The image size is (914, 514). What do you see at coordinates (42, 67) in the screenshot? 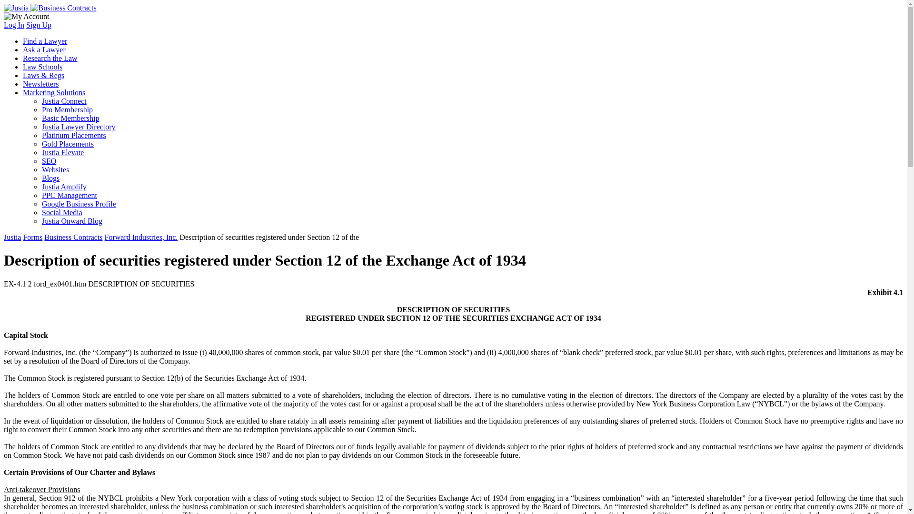
I see `Law Schools` at bounding box center [42, 67].